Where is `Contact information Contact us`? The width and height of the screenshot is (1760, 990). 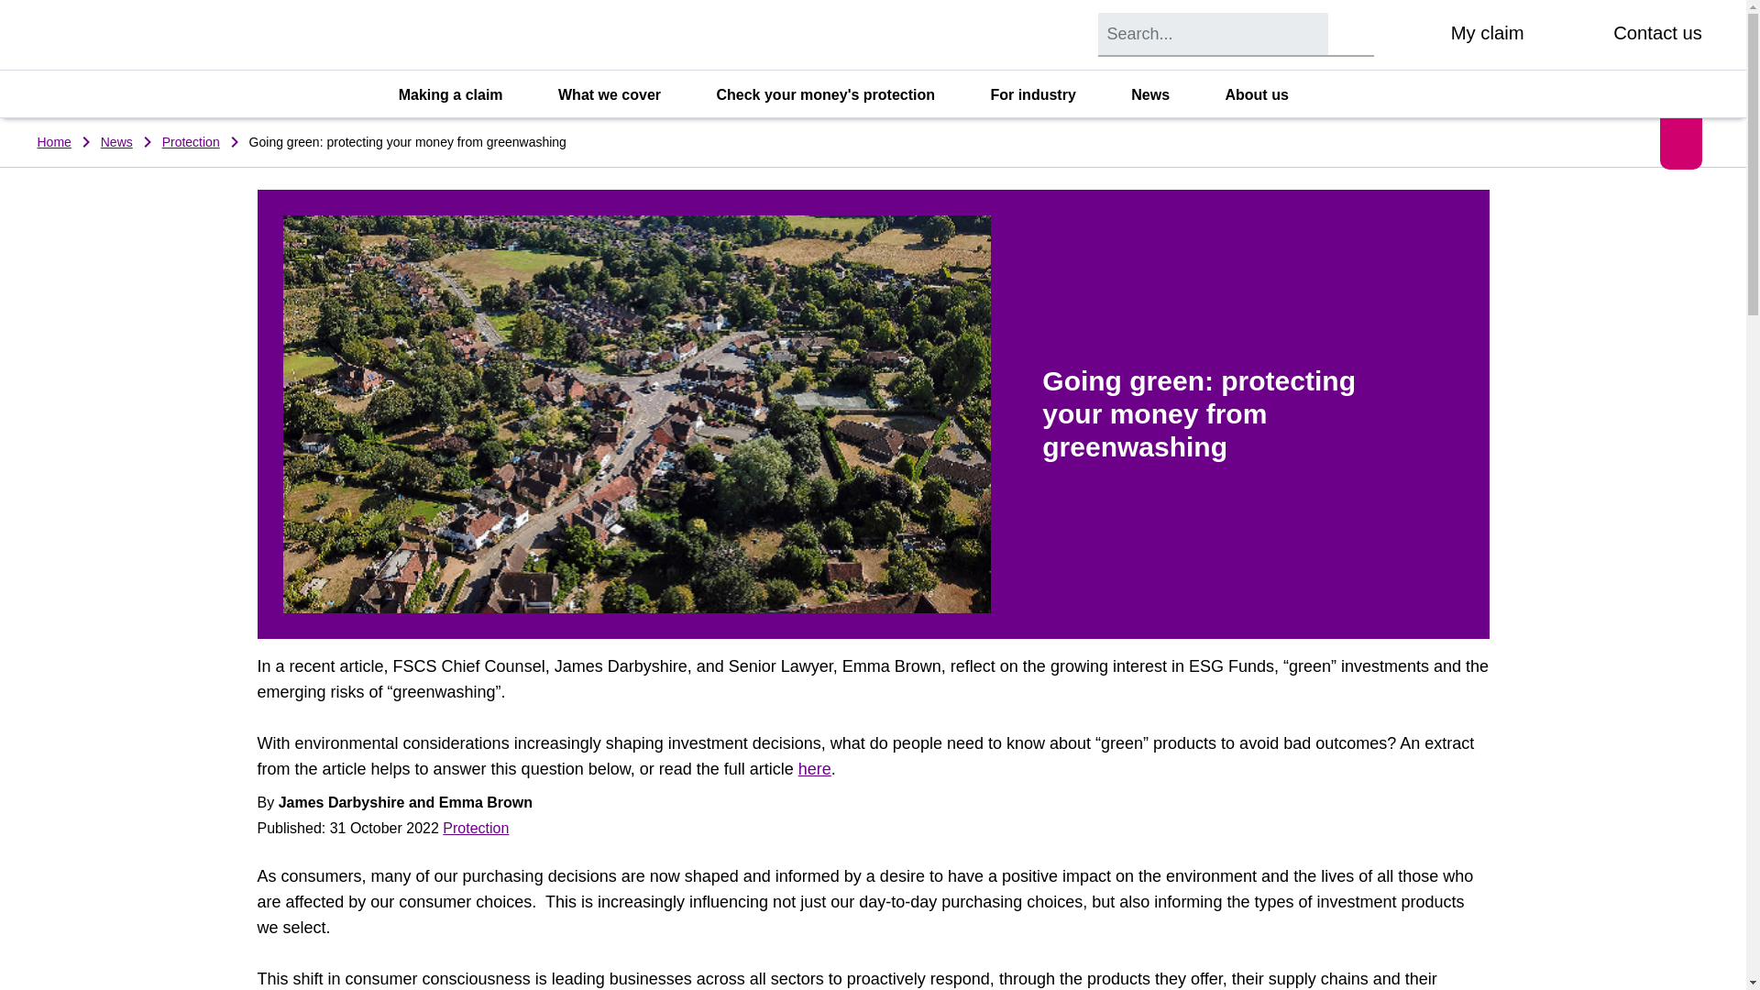 Contact information Contact us is located at coordinates (1632, 35).